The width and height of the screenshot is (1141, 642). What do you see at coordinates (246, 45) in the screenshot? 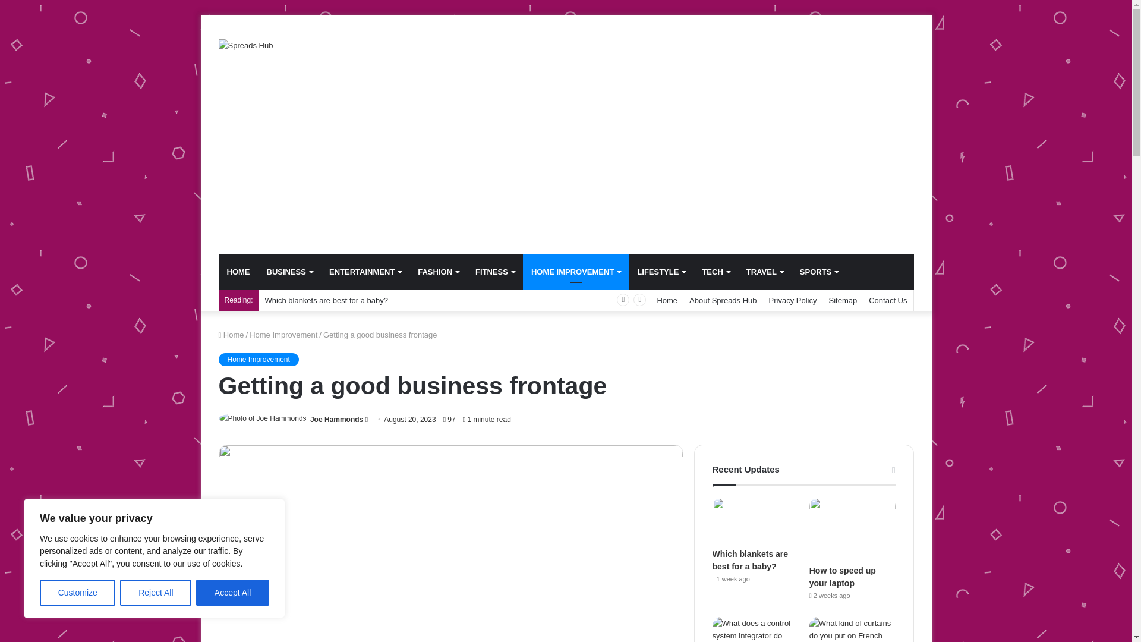
I see `Spreads Hub` at bounding box center [246, 45].